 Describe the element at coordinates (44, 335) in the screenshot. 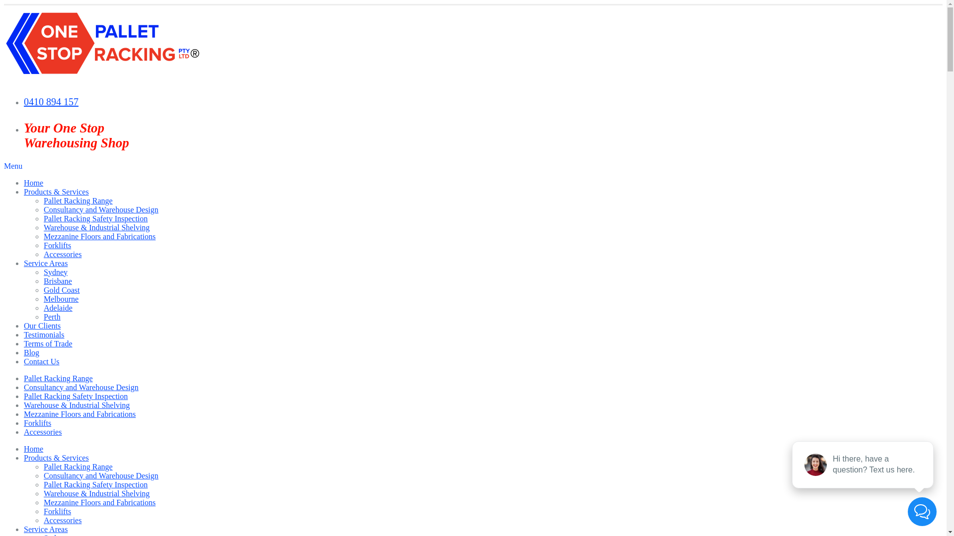

I see `Testimonials` at that location.